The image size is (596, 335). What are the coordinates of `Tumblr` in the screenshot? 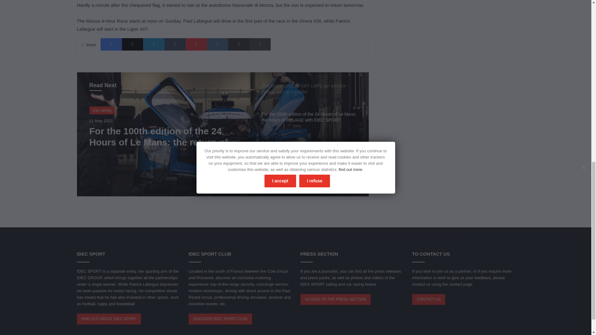 It's located at (175, 44).